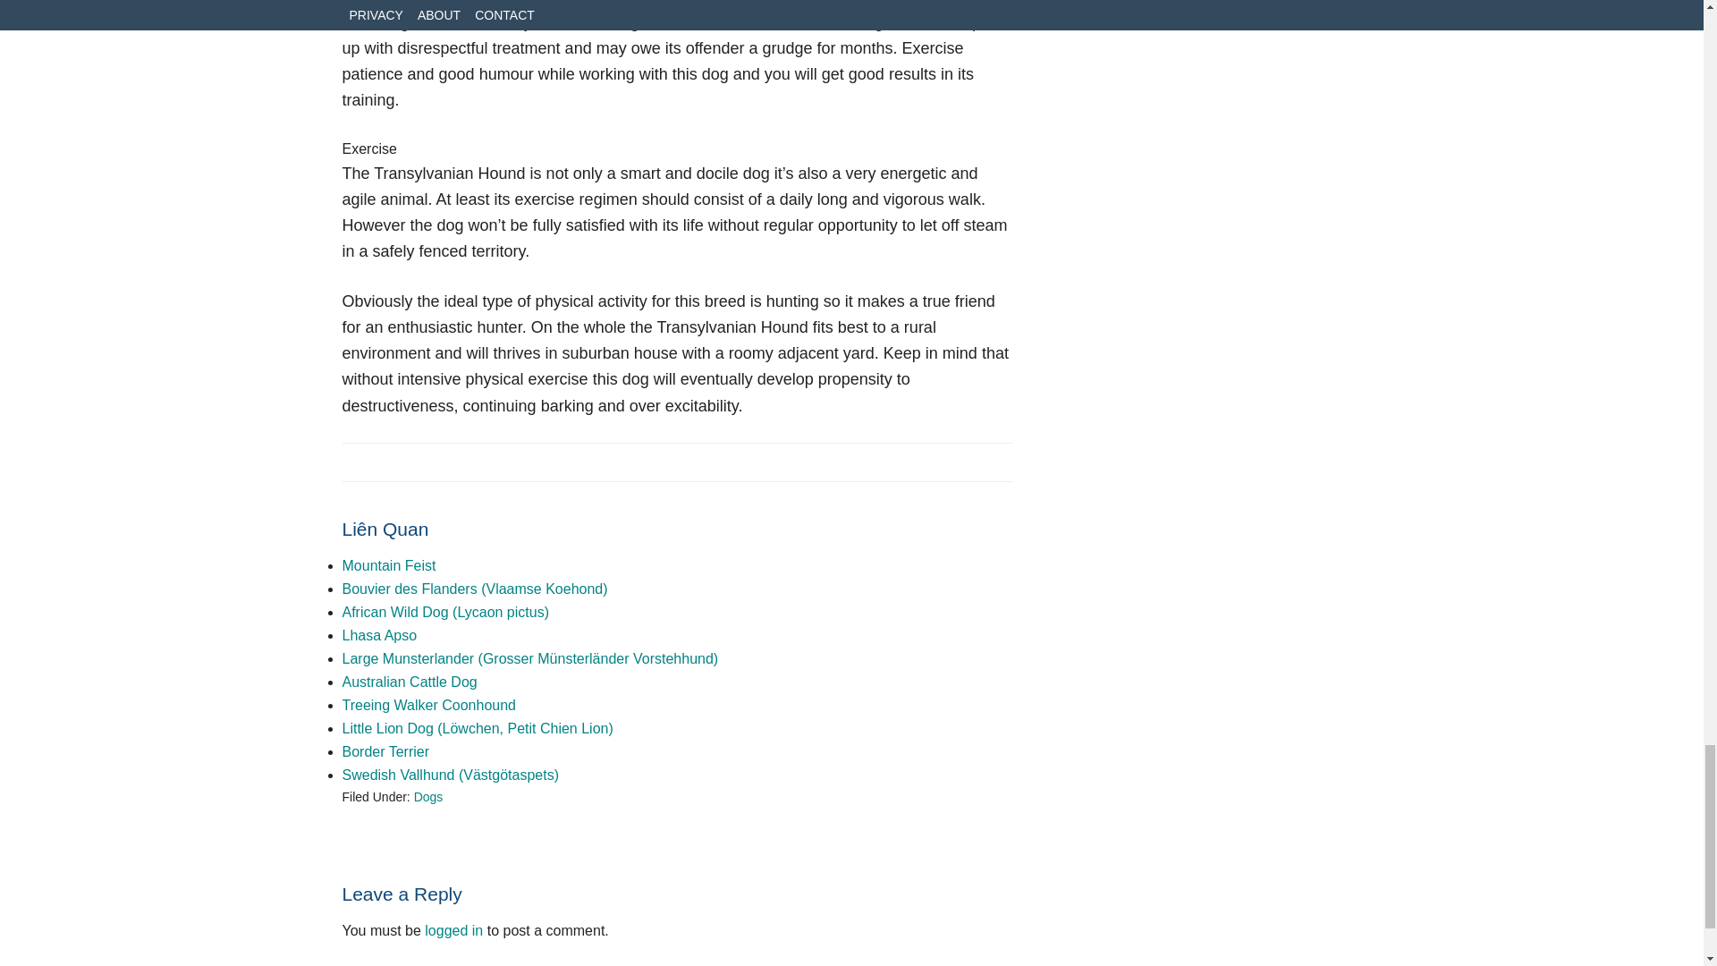  What do you see at coordinates (388, 565) in the screenshot?
I see `Mountain Feist` at bounding box center [388, 565].